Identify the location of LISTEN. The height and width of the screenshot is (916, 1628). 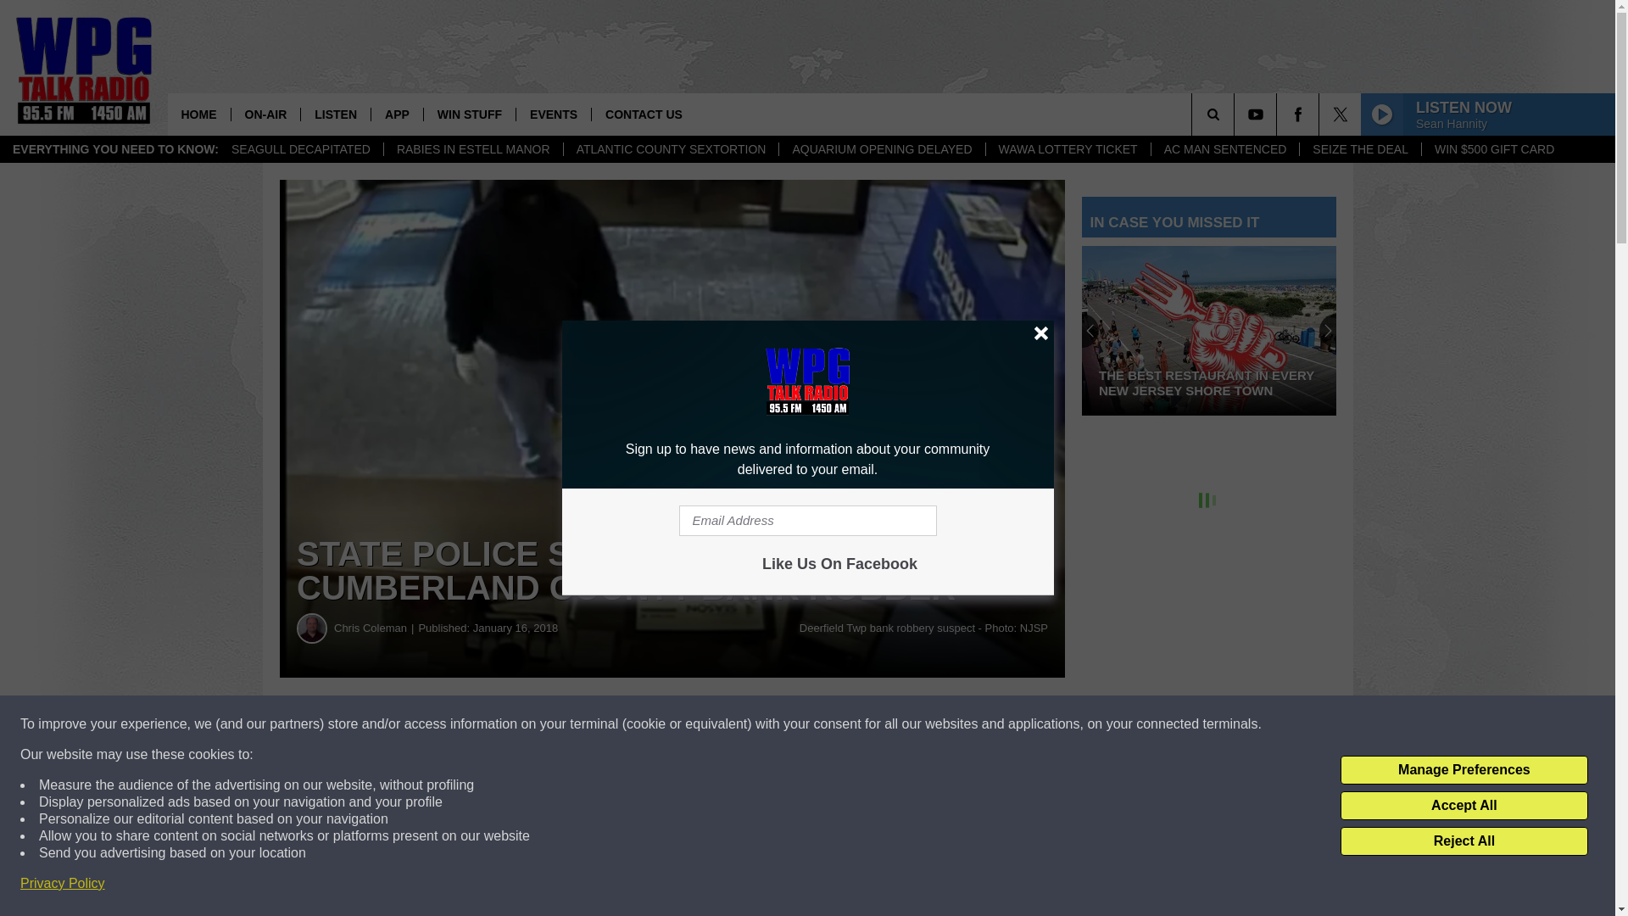
(335, 114).